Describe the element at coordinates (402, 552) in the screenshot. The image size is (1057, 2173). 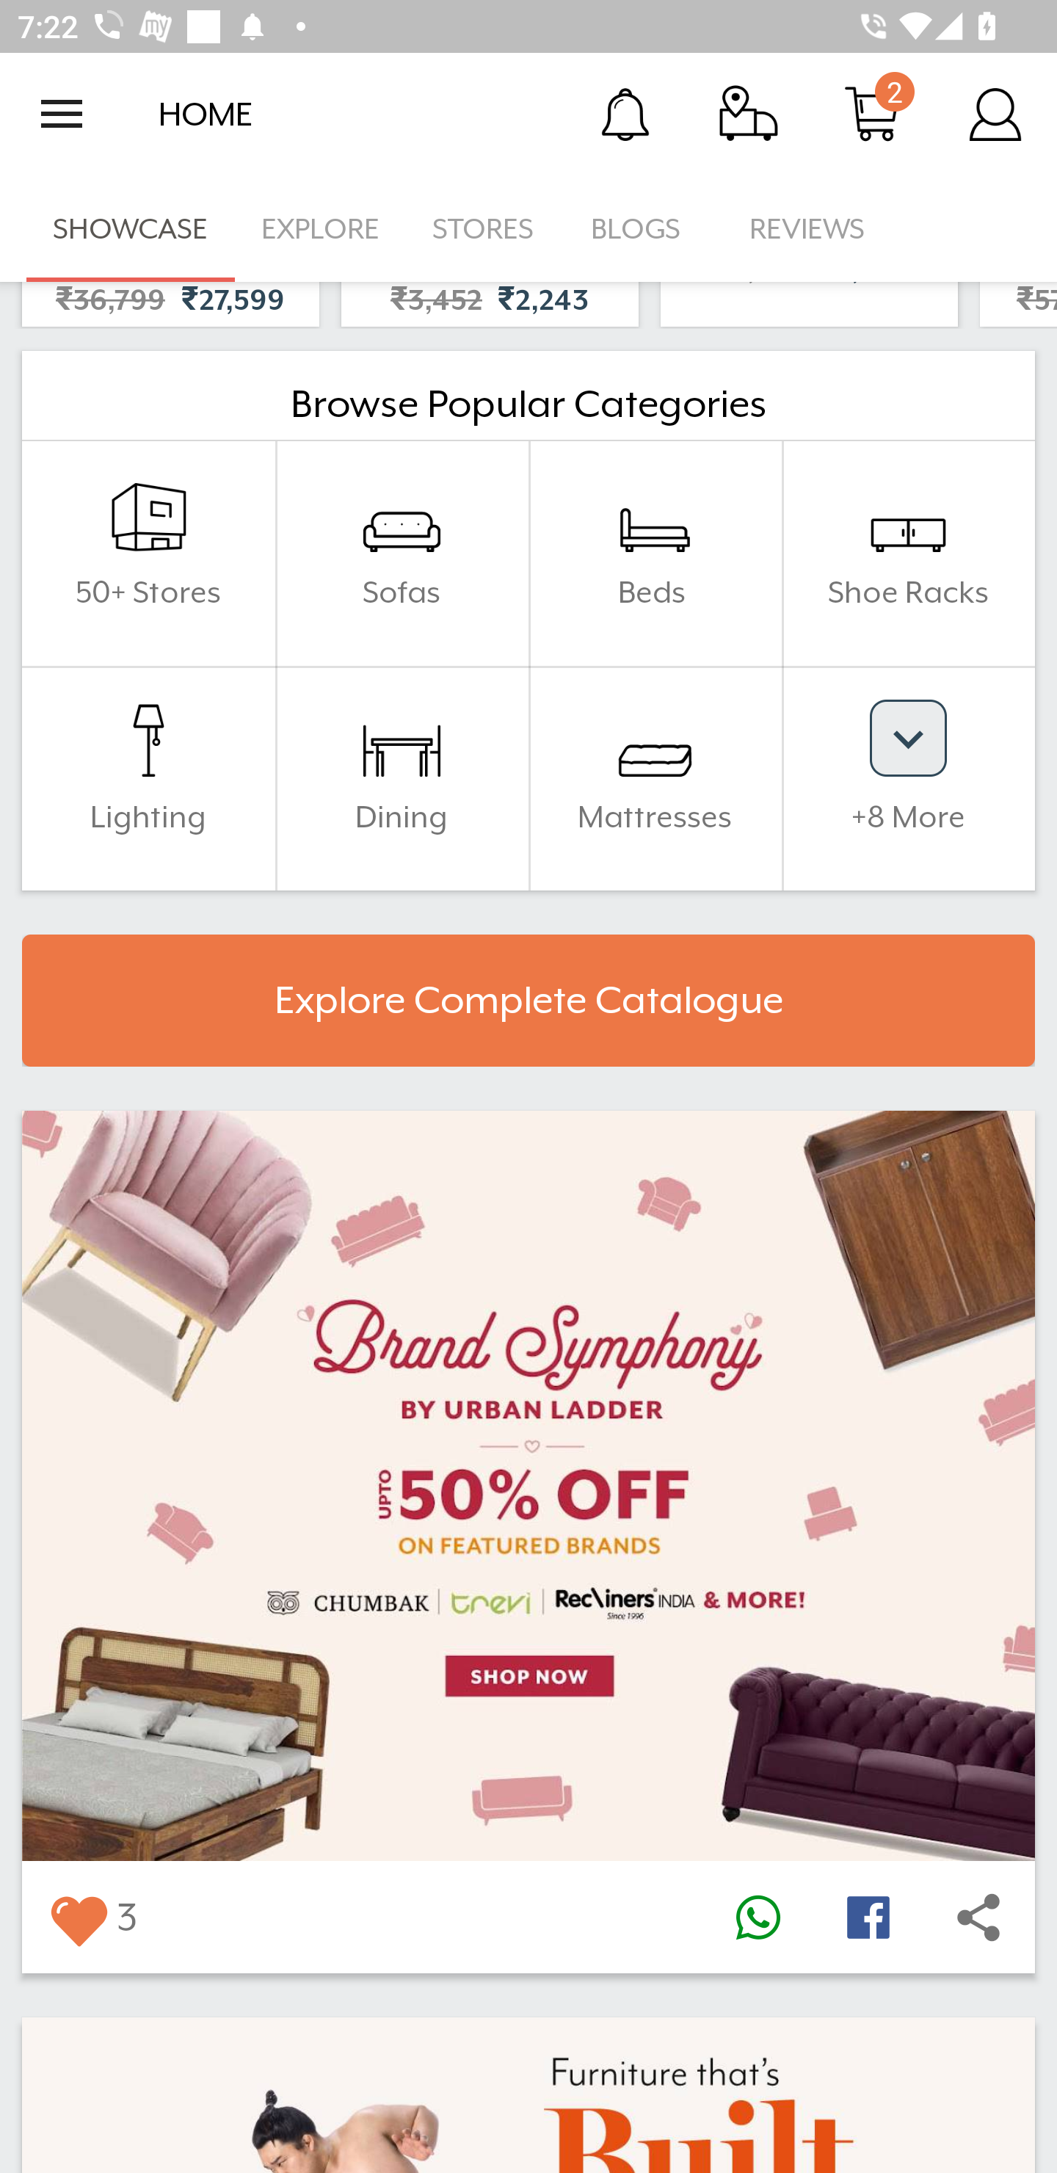
I see `Sofas` at that location.